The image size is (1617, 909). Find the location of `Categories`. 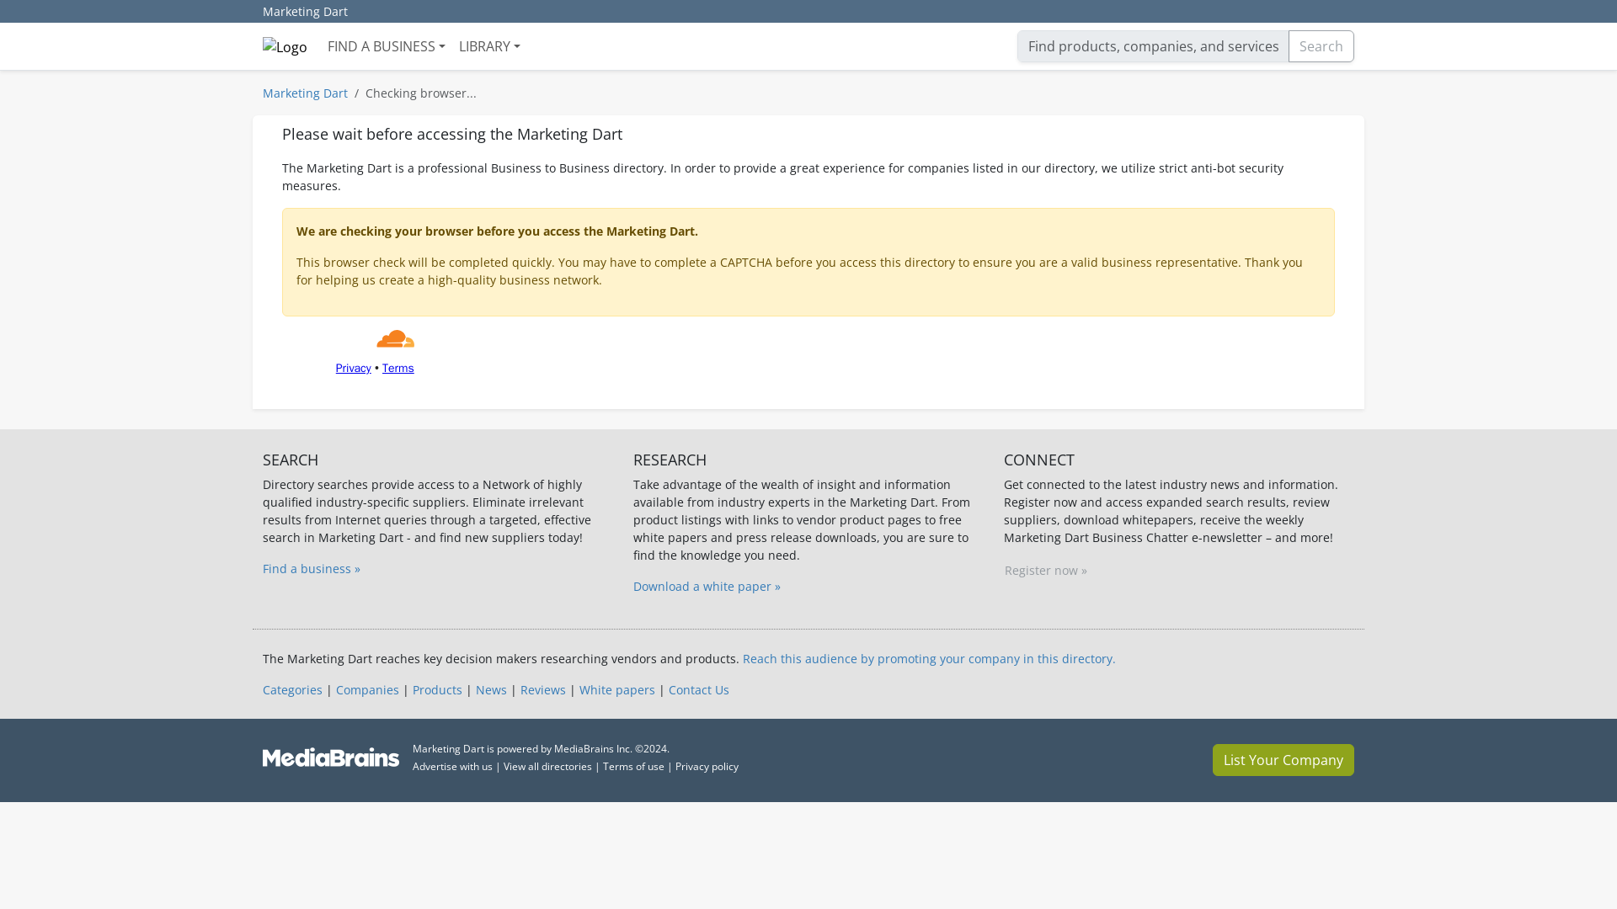

Categories is located at coordinates (291, 690).